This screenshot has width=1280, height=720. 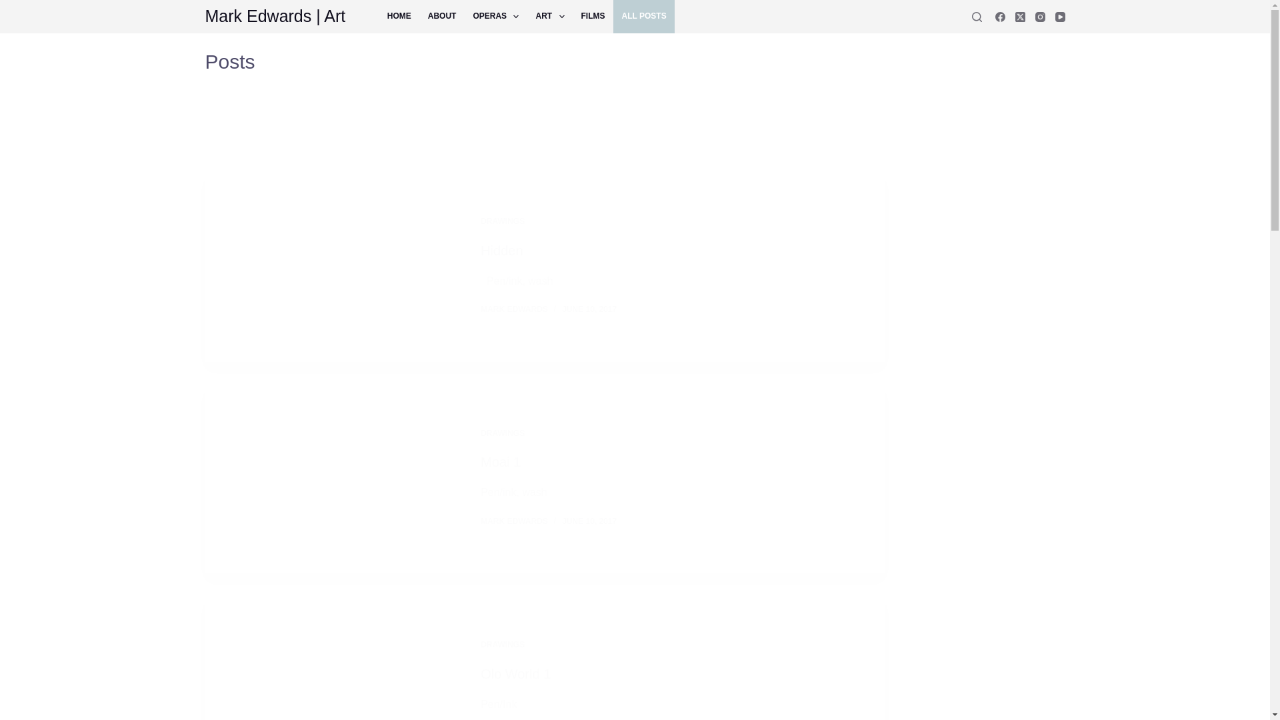 What do you see at coordinates (549, 16) in the screenshot?
I see `ART` at bounding box center [549, 16].